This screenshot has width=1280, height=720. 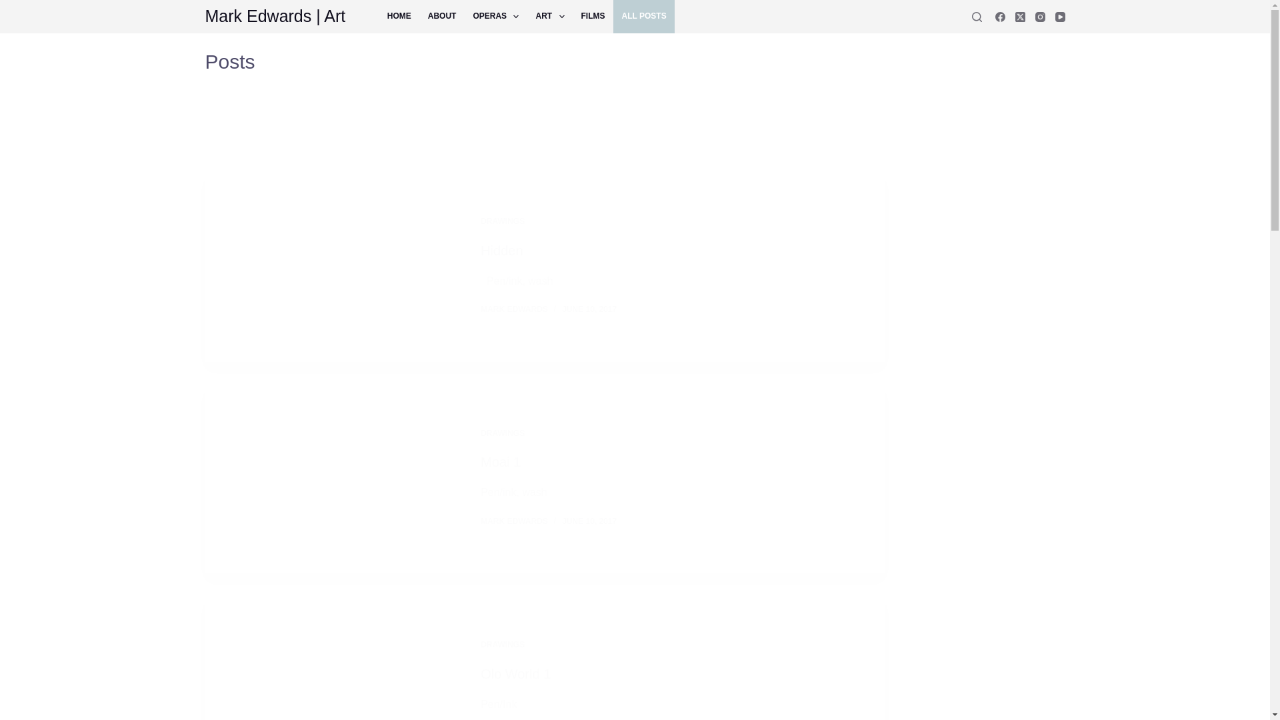 What do you see at coordinates (549, 16) in the screenshot?
I see `ART` at bounding box center [549, 16].